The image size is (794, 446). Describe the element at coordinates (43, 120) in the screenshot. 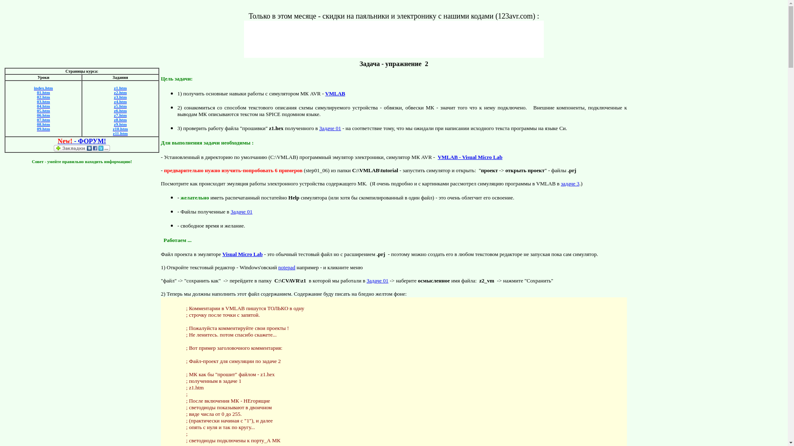

I see `07.htm` at that location.